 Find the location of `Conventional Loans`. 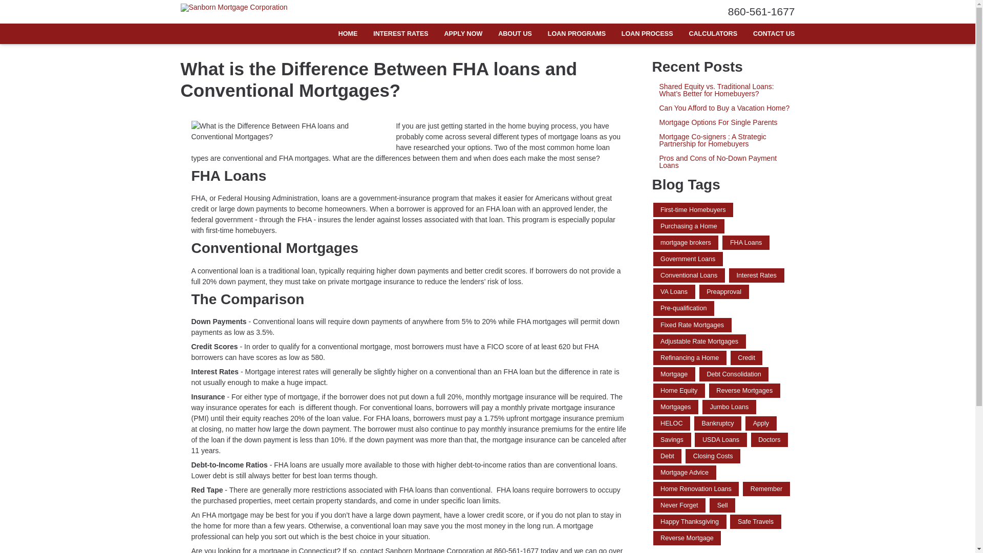

Conventional Loans is located at coordinates (689, 275).